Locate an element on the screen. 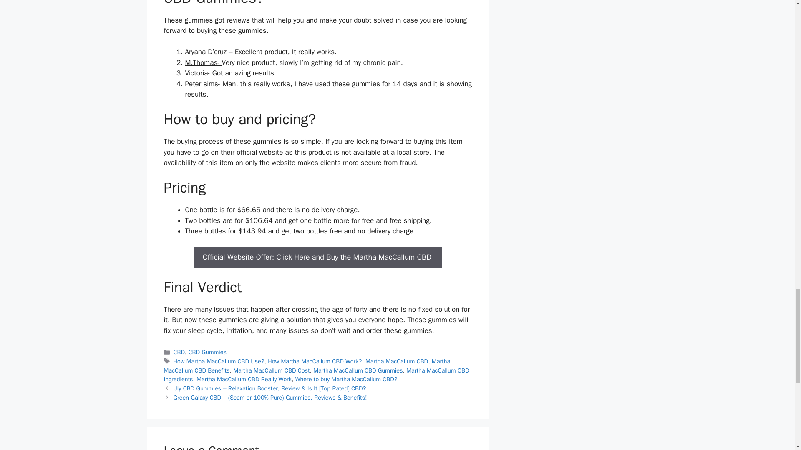  CBD is located at coordinates (179, 352).